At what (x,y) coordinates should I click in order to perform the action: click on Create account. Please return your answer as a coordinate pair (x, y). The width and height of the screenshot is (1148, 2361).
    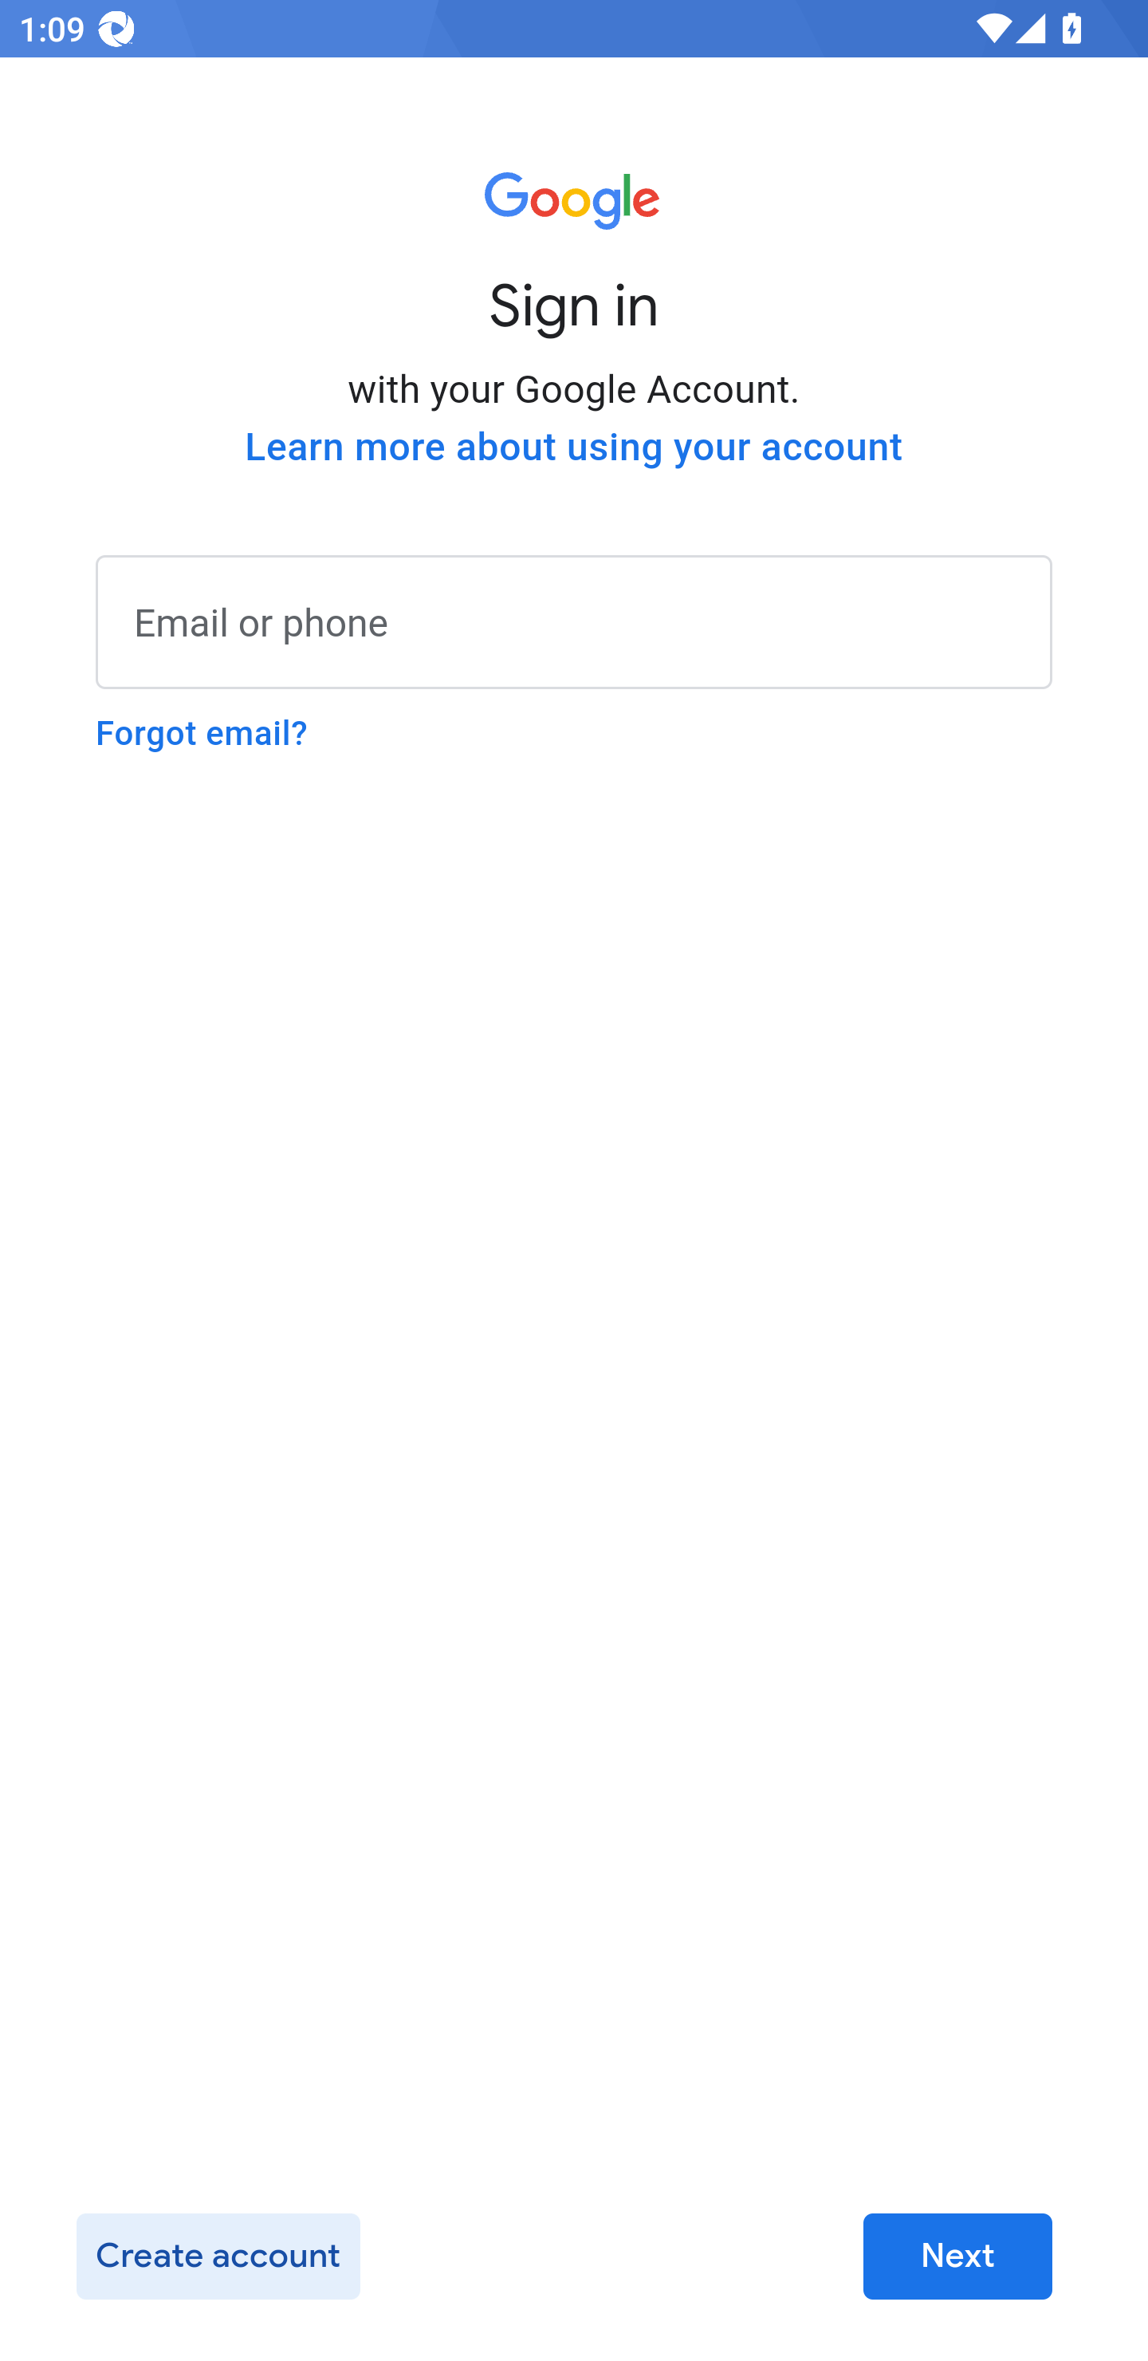
    Looking at the image, I should click on (218, 2257).